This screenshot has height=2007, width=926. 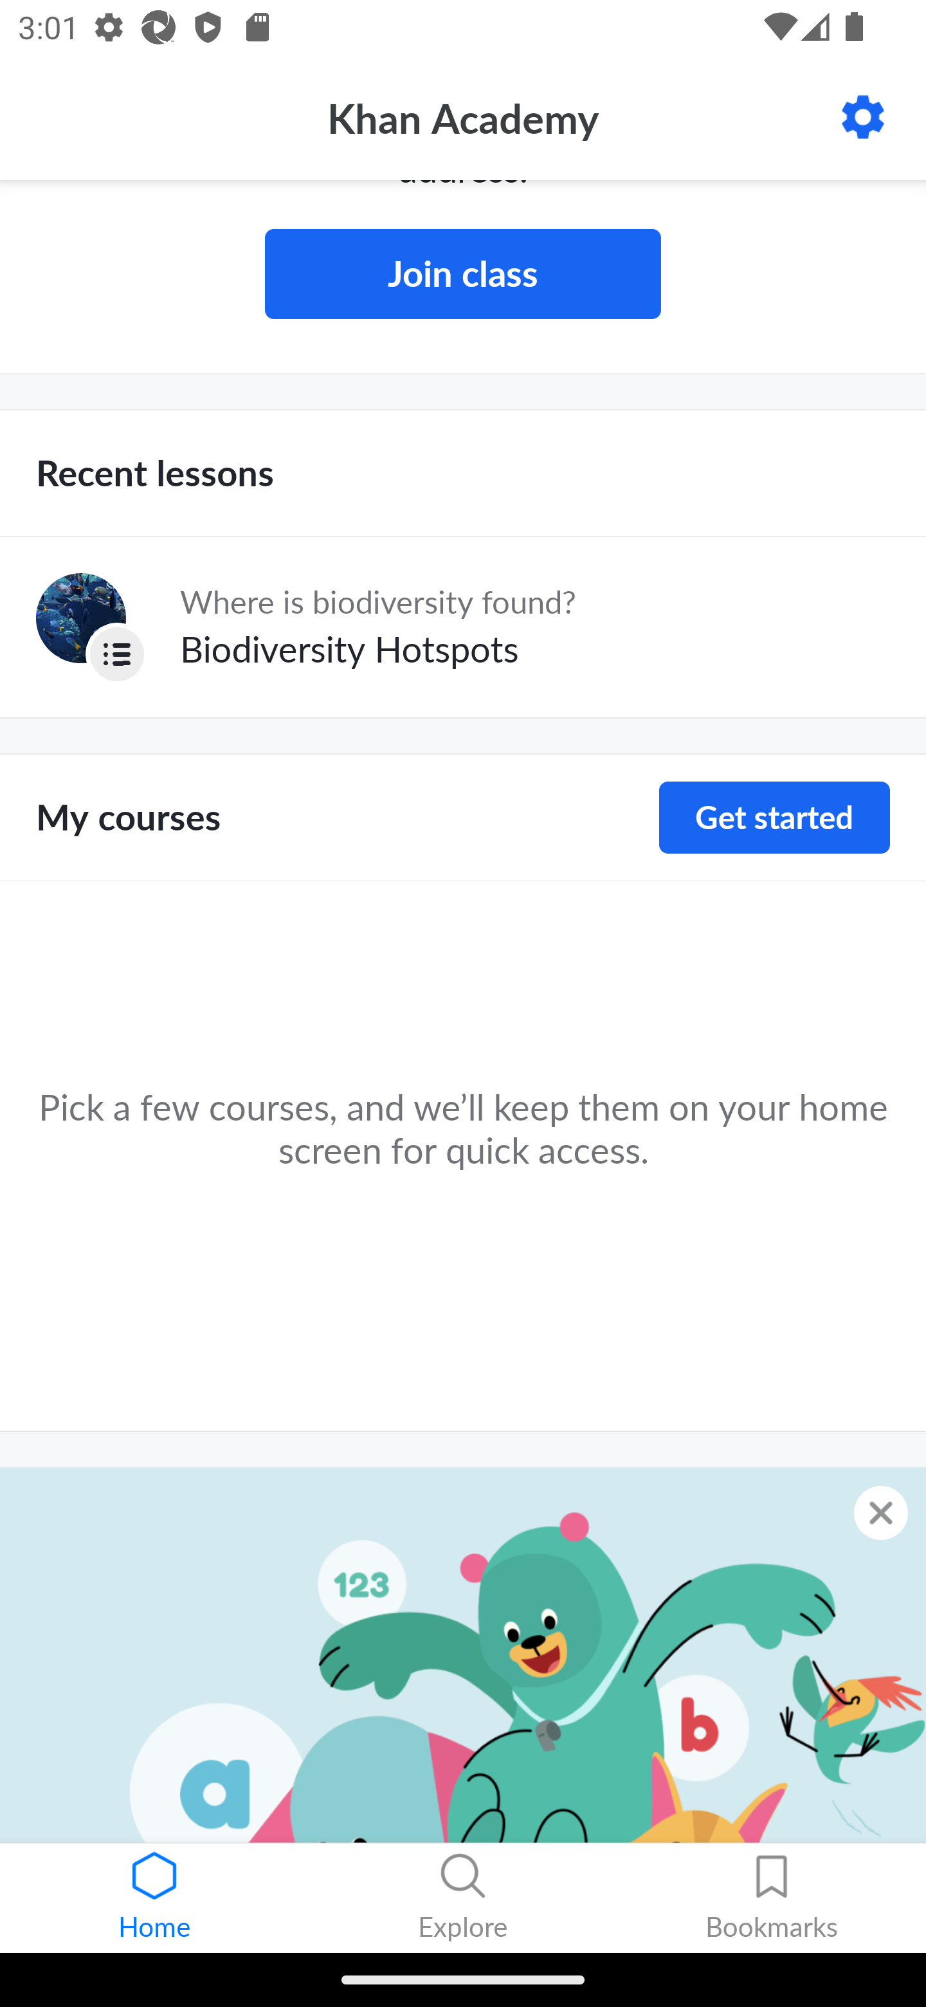 I want to click on Join class, so click(x=463, y=274).